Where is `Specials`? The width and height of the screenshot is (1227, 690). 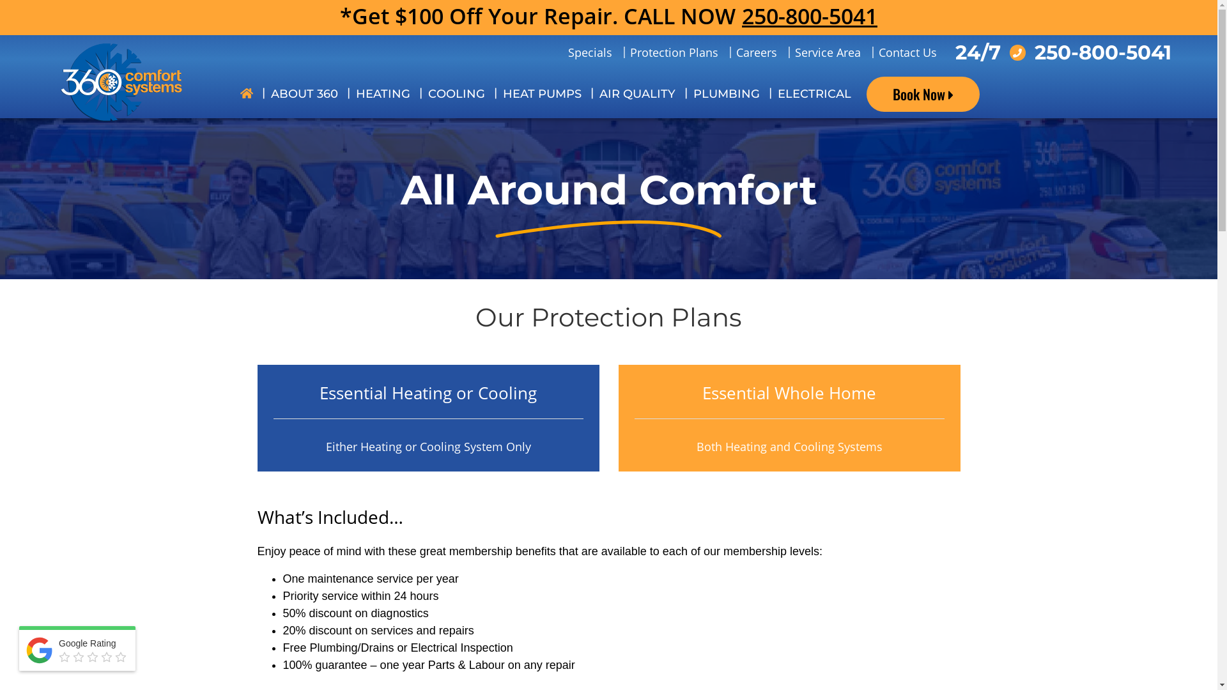 Specials is located at coordinates (589, 52).